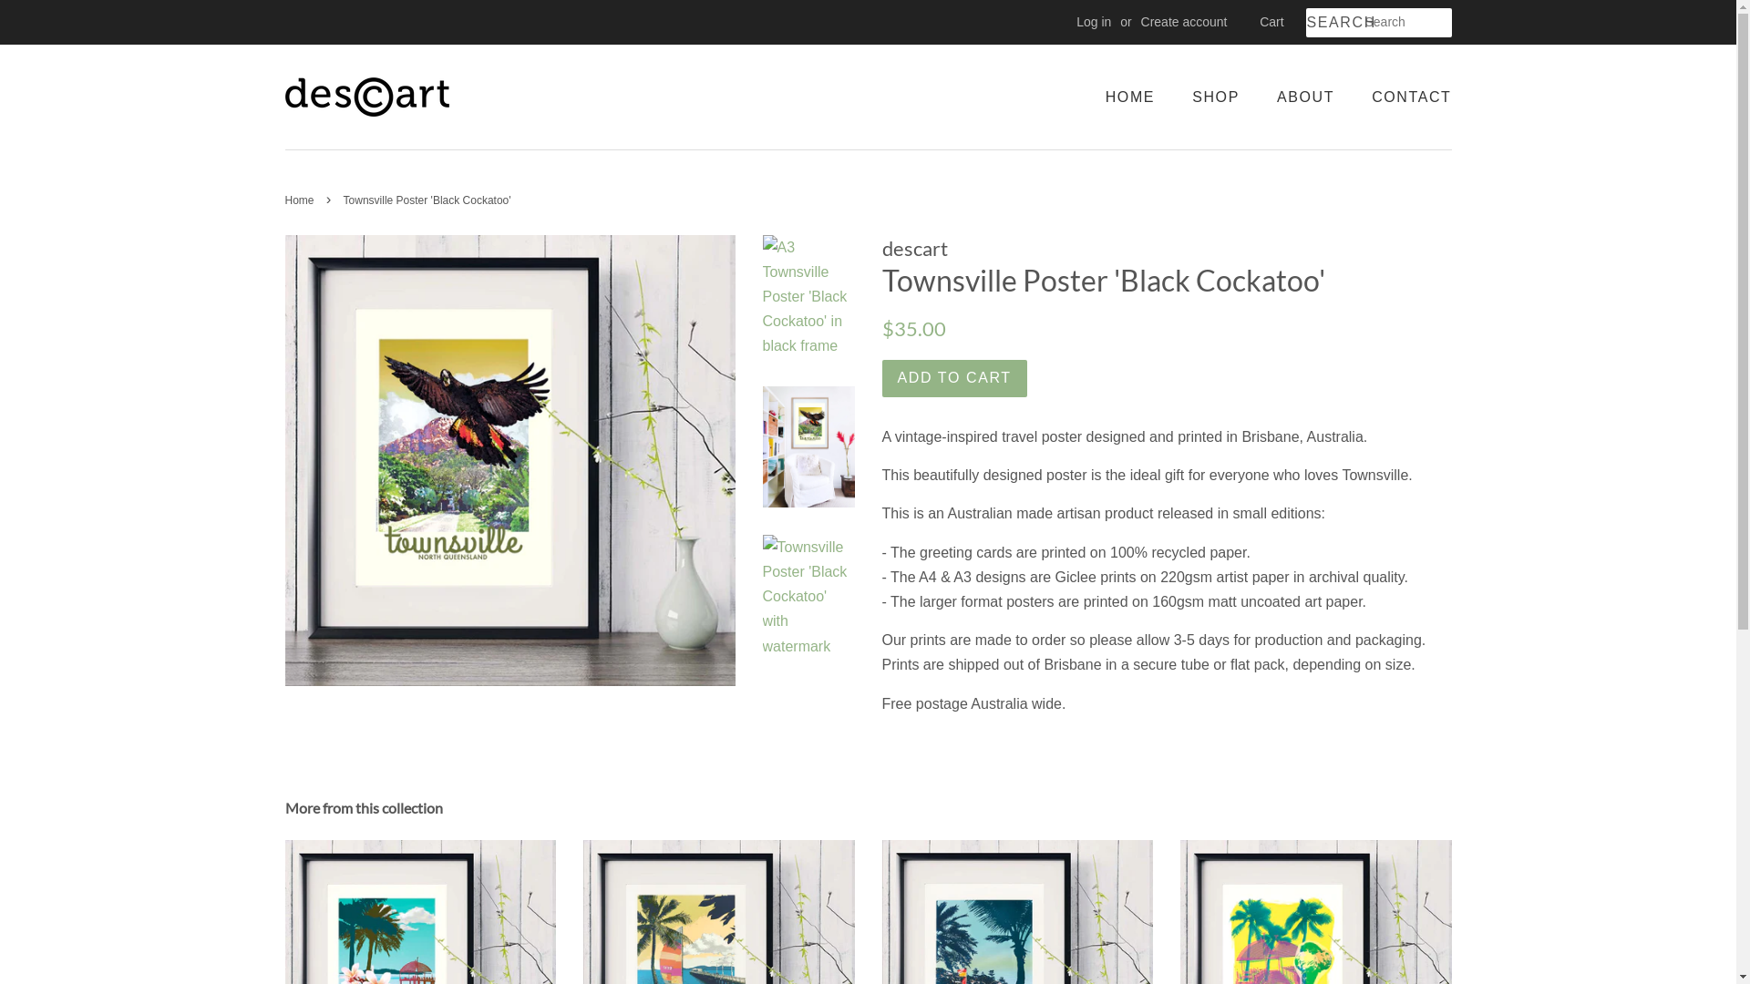  What do you see at coordinates (1094, 22) in the screenshot?
I see `Log in` at bounding box center [1094, 22].